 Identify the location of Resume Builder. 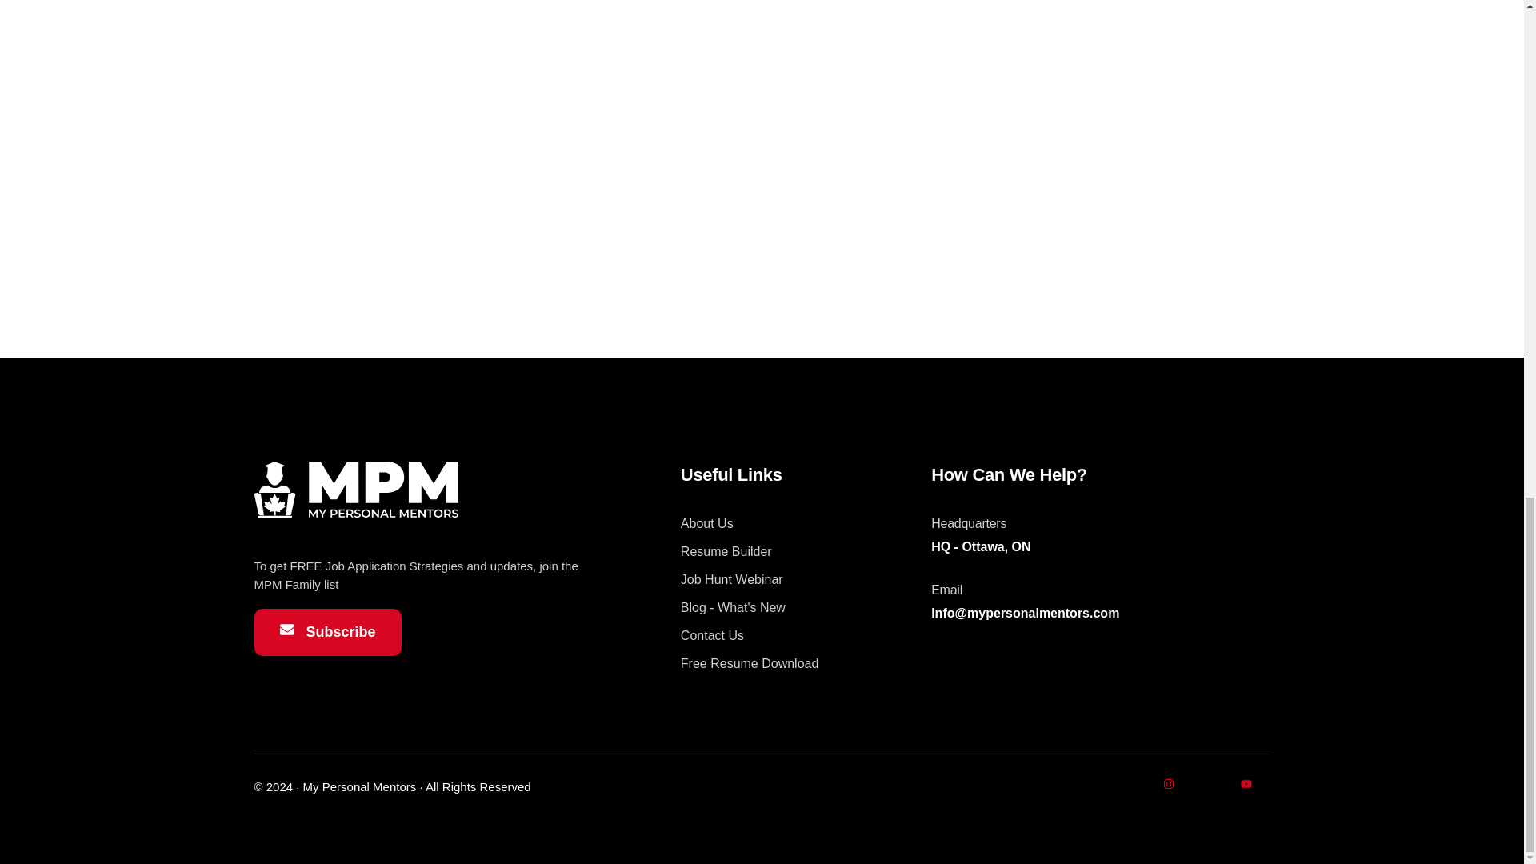
(805, 552).